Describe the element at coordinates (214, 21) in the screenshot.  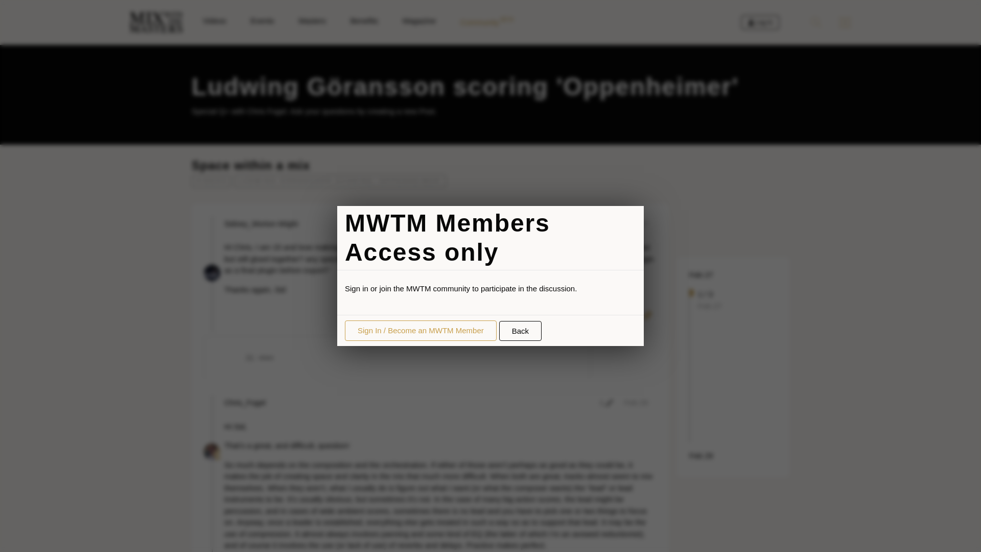
I see `Feb 29` at that location.